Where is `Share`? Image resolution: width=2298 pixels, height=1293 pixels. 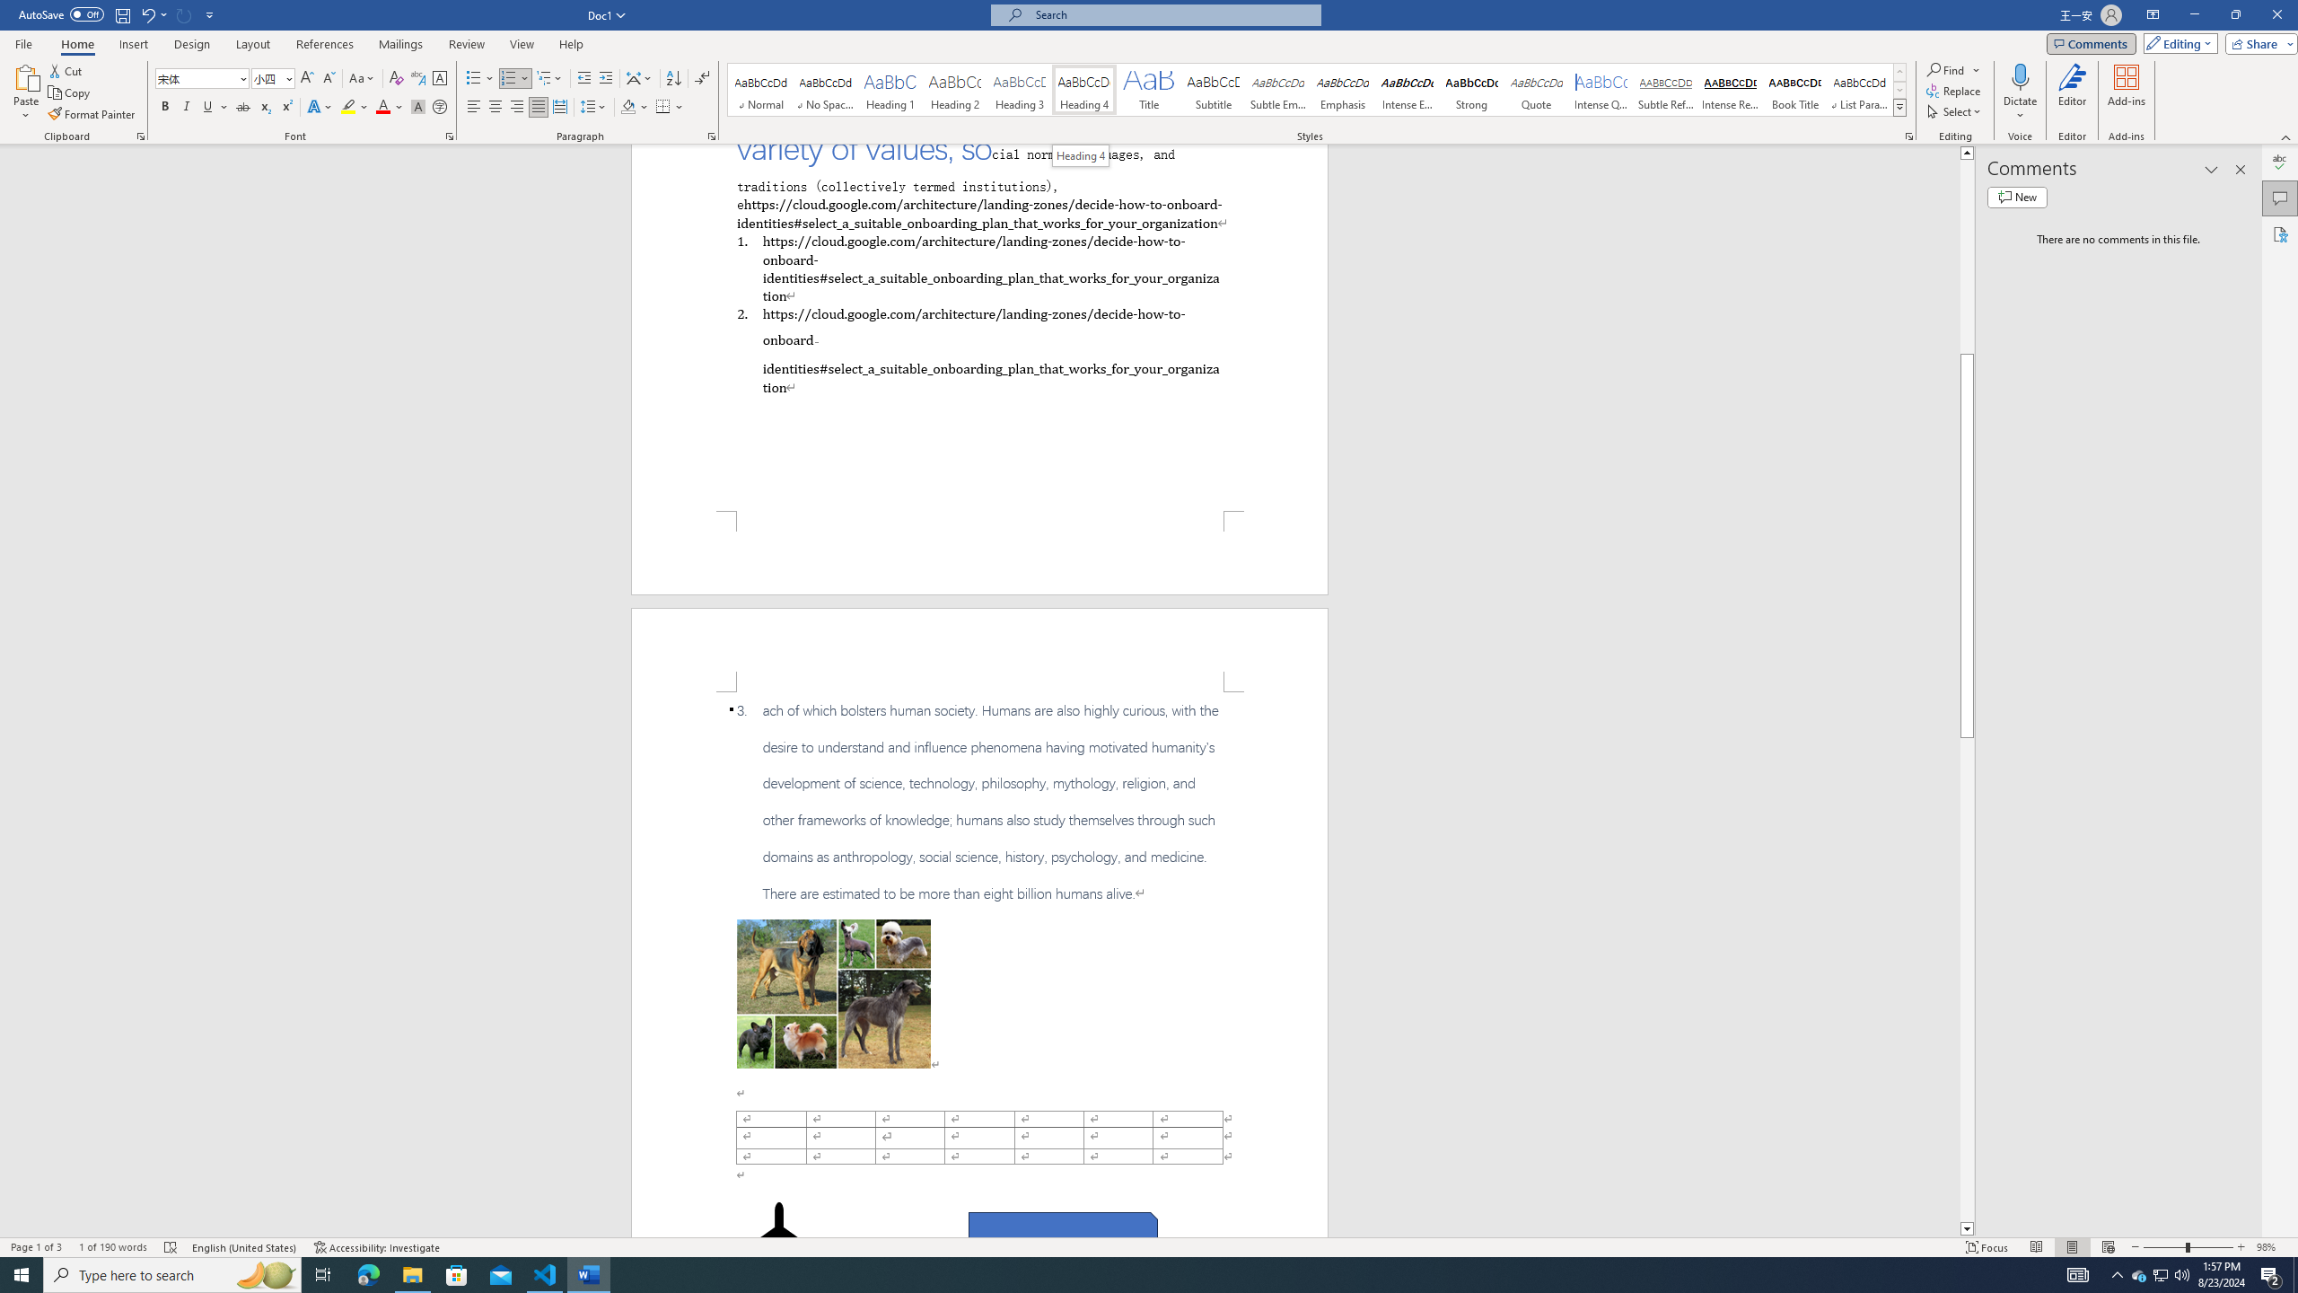
Share is located at coordinates (2258, 43).